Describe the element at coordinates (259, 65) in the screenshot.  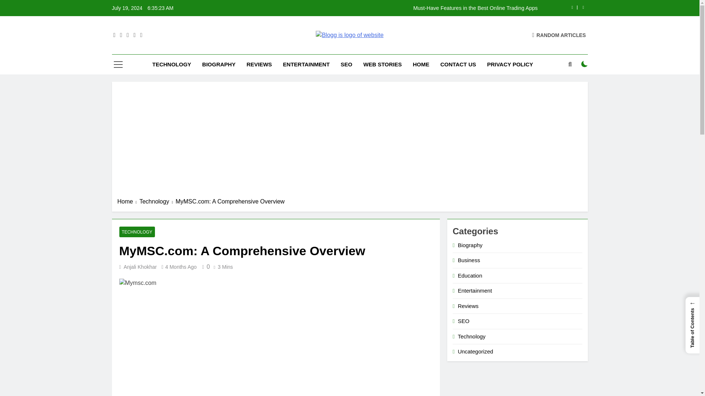
I see `REVIEWS` at that location.